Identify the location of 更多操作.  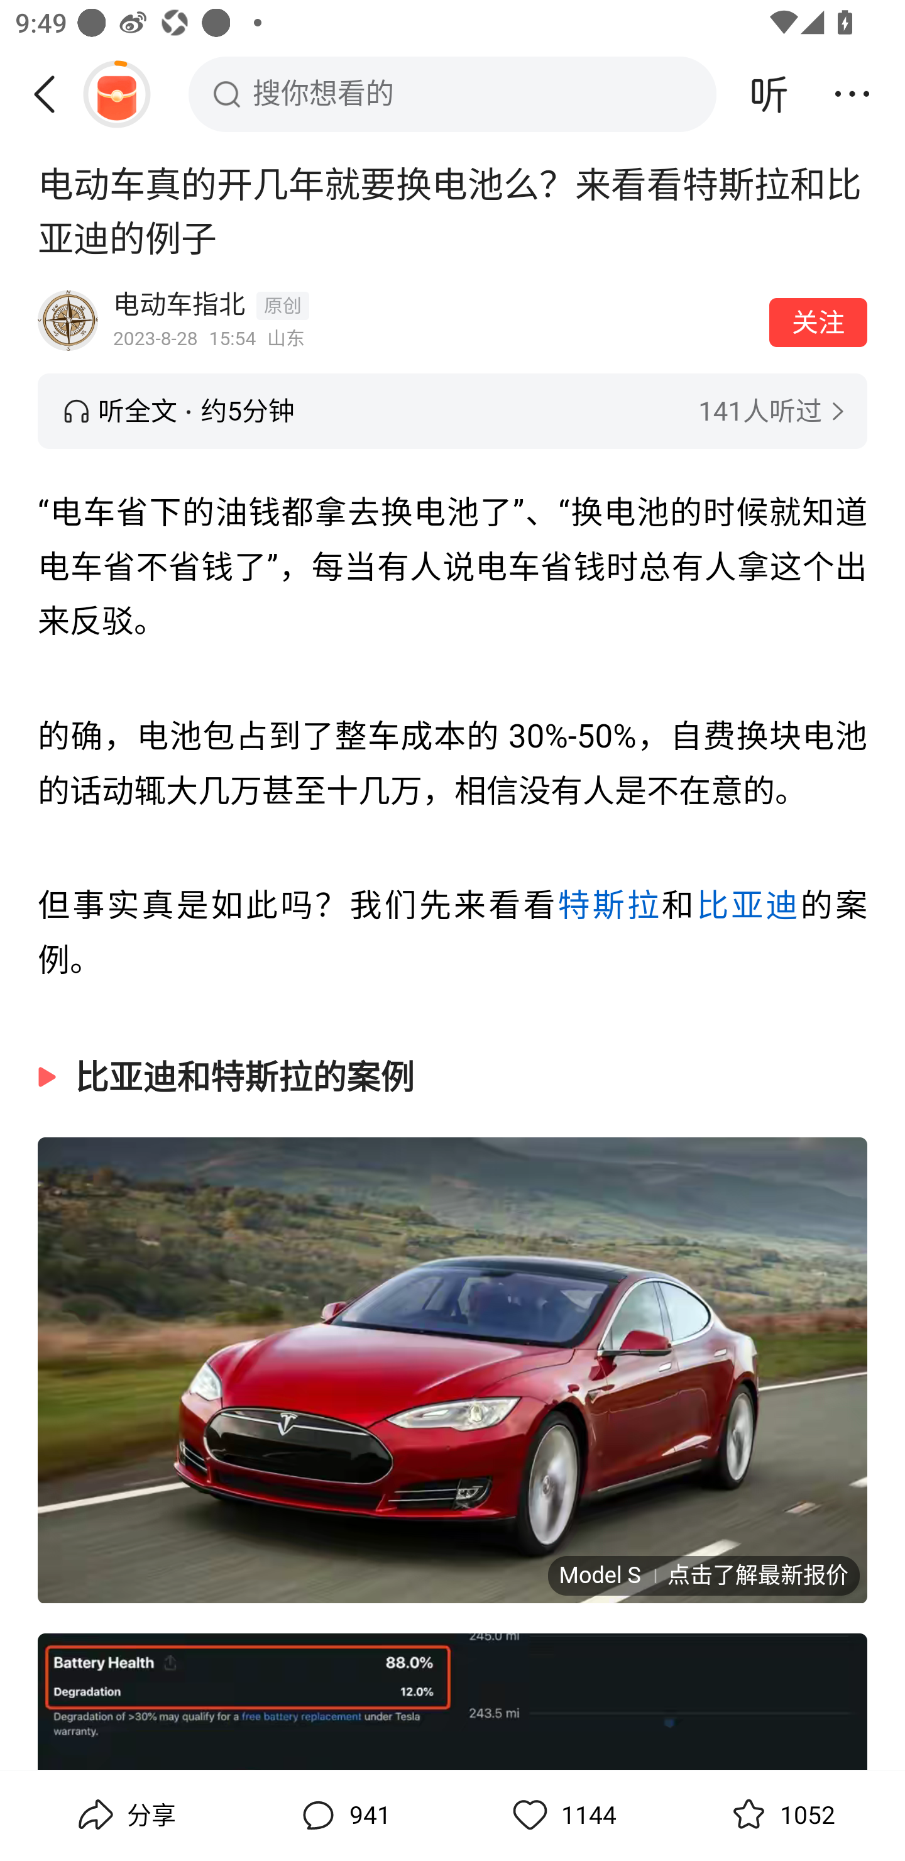
(852, 94).